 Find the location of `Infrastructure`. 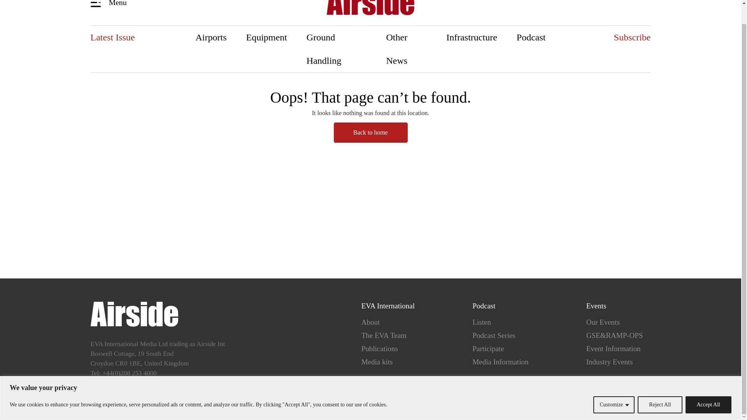

Infrastructure is located at coordinates (472, 37).